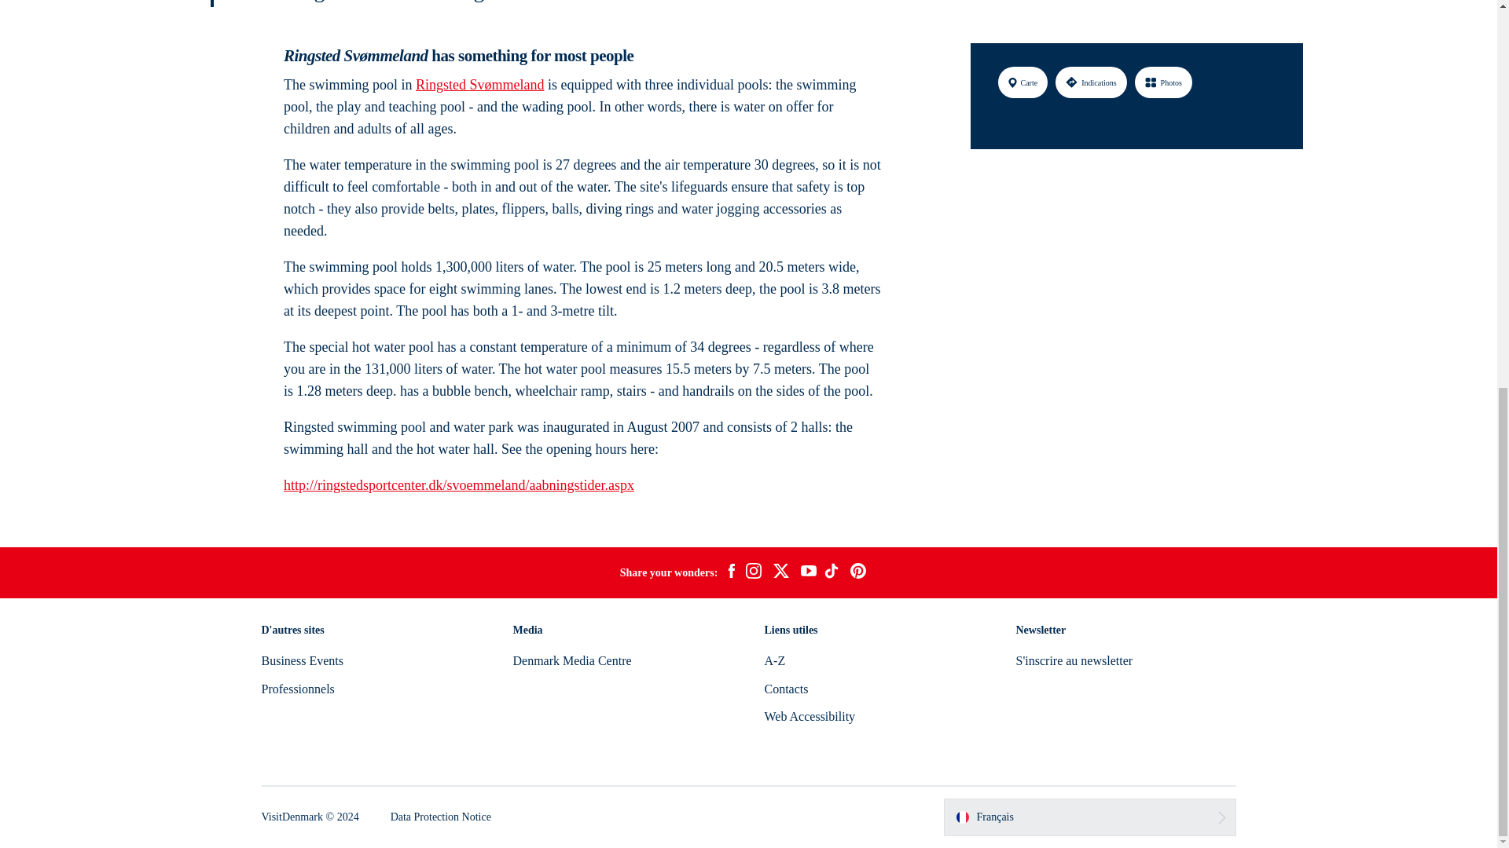 This screenshot has width=1509, height=848. What do you see at coordinates (571, 660) in the screenshot?
I see `Denmark Media Centre` at bounding box center [571, 660].